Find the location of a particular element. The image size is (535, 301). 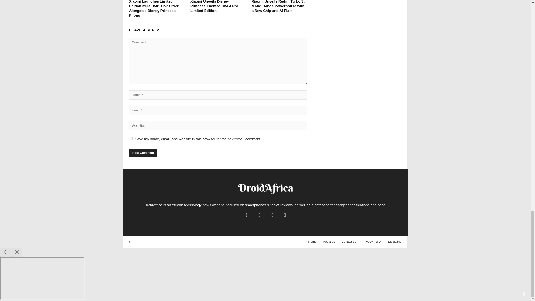

Post Comment is located at coordinates (143, 153).